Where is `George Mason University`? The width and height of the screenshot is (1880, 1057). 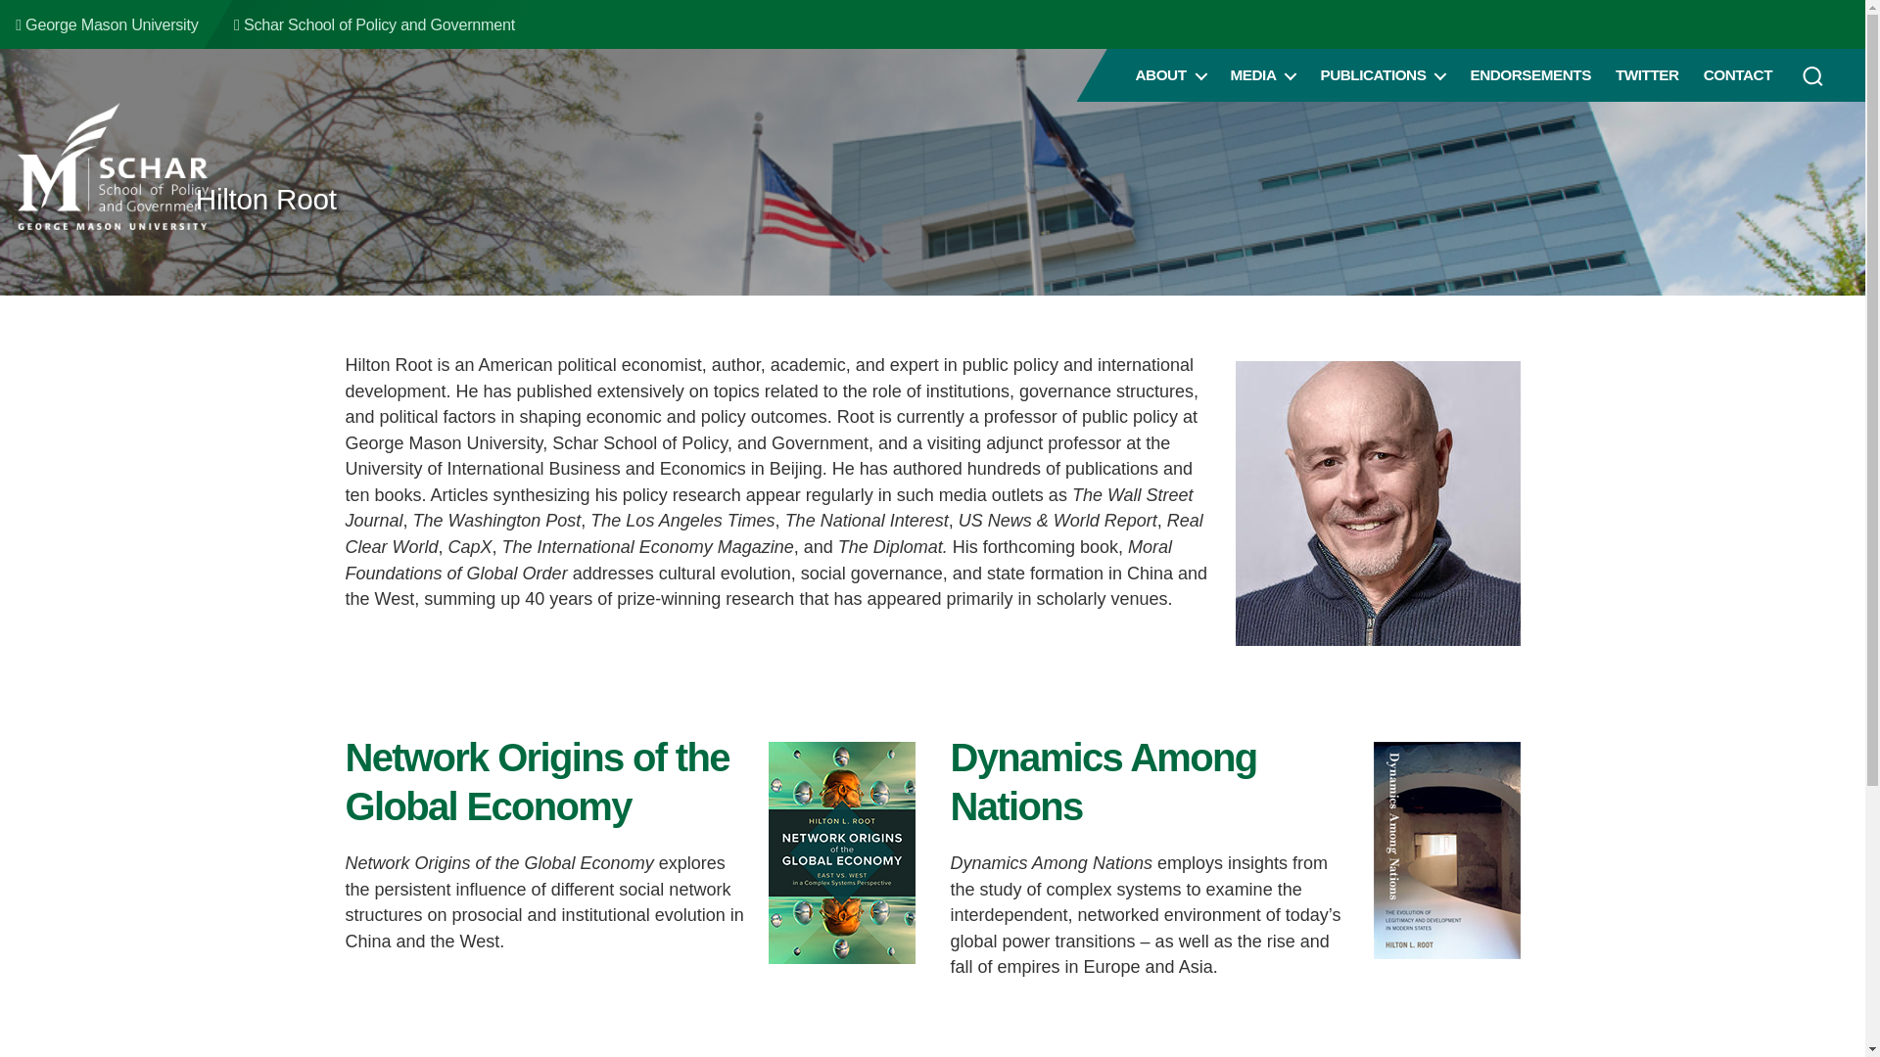 George Mason University is located at coordinates (106, 23).